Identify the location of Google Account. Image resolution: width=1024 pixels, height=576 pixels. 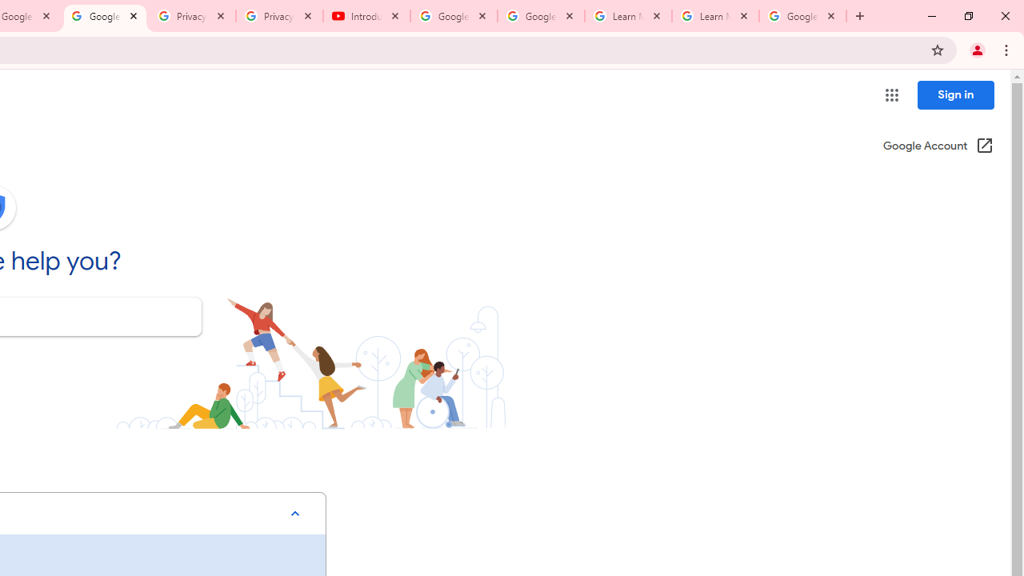
(802, 16).